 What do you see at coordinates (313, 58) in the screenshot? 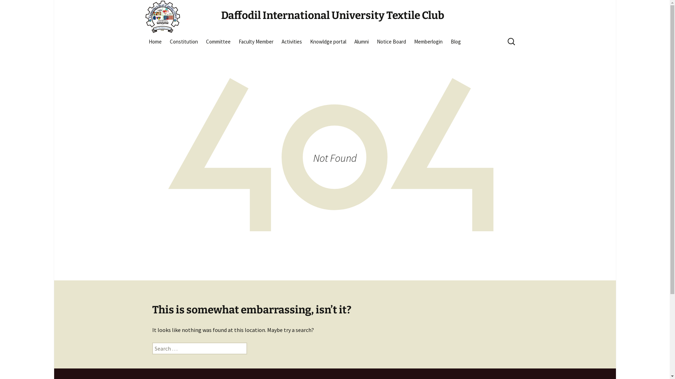
I see `cricket` at bounding box center [313, 58].